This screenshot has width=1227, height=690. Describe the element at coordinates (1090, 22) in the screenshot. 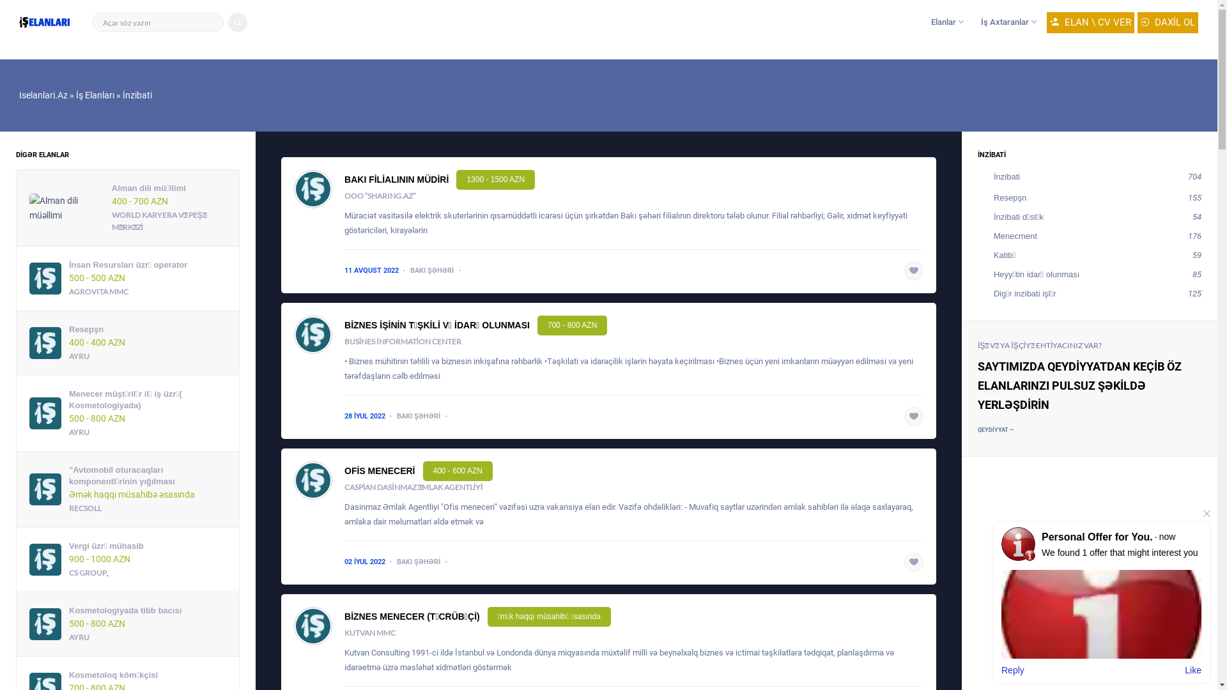

I see `ELAN \ CV VER` at that location.